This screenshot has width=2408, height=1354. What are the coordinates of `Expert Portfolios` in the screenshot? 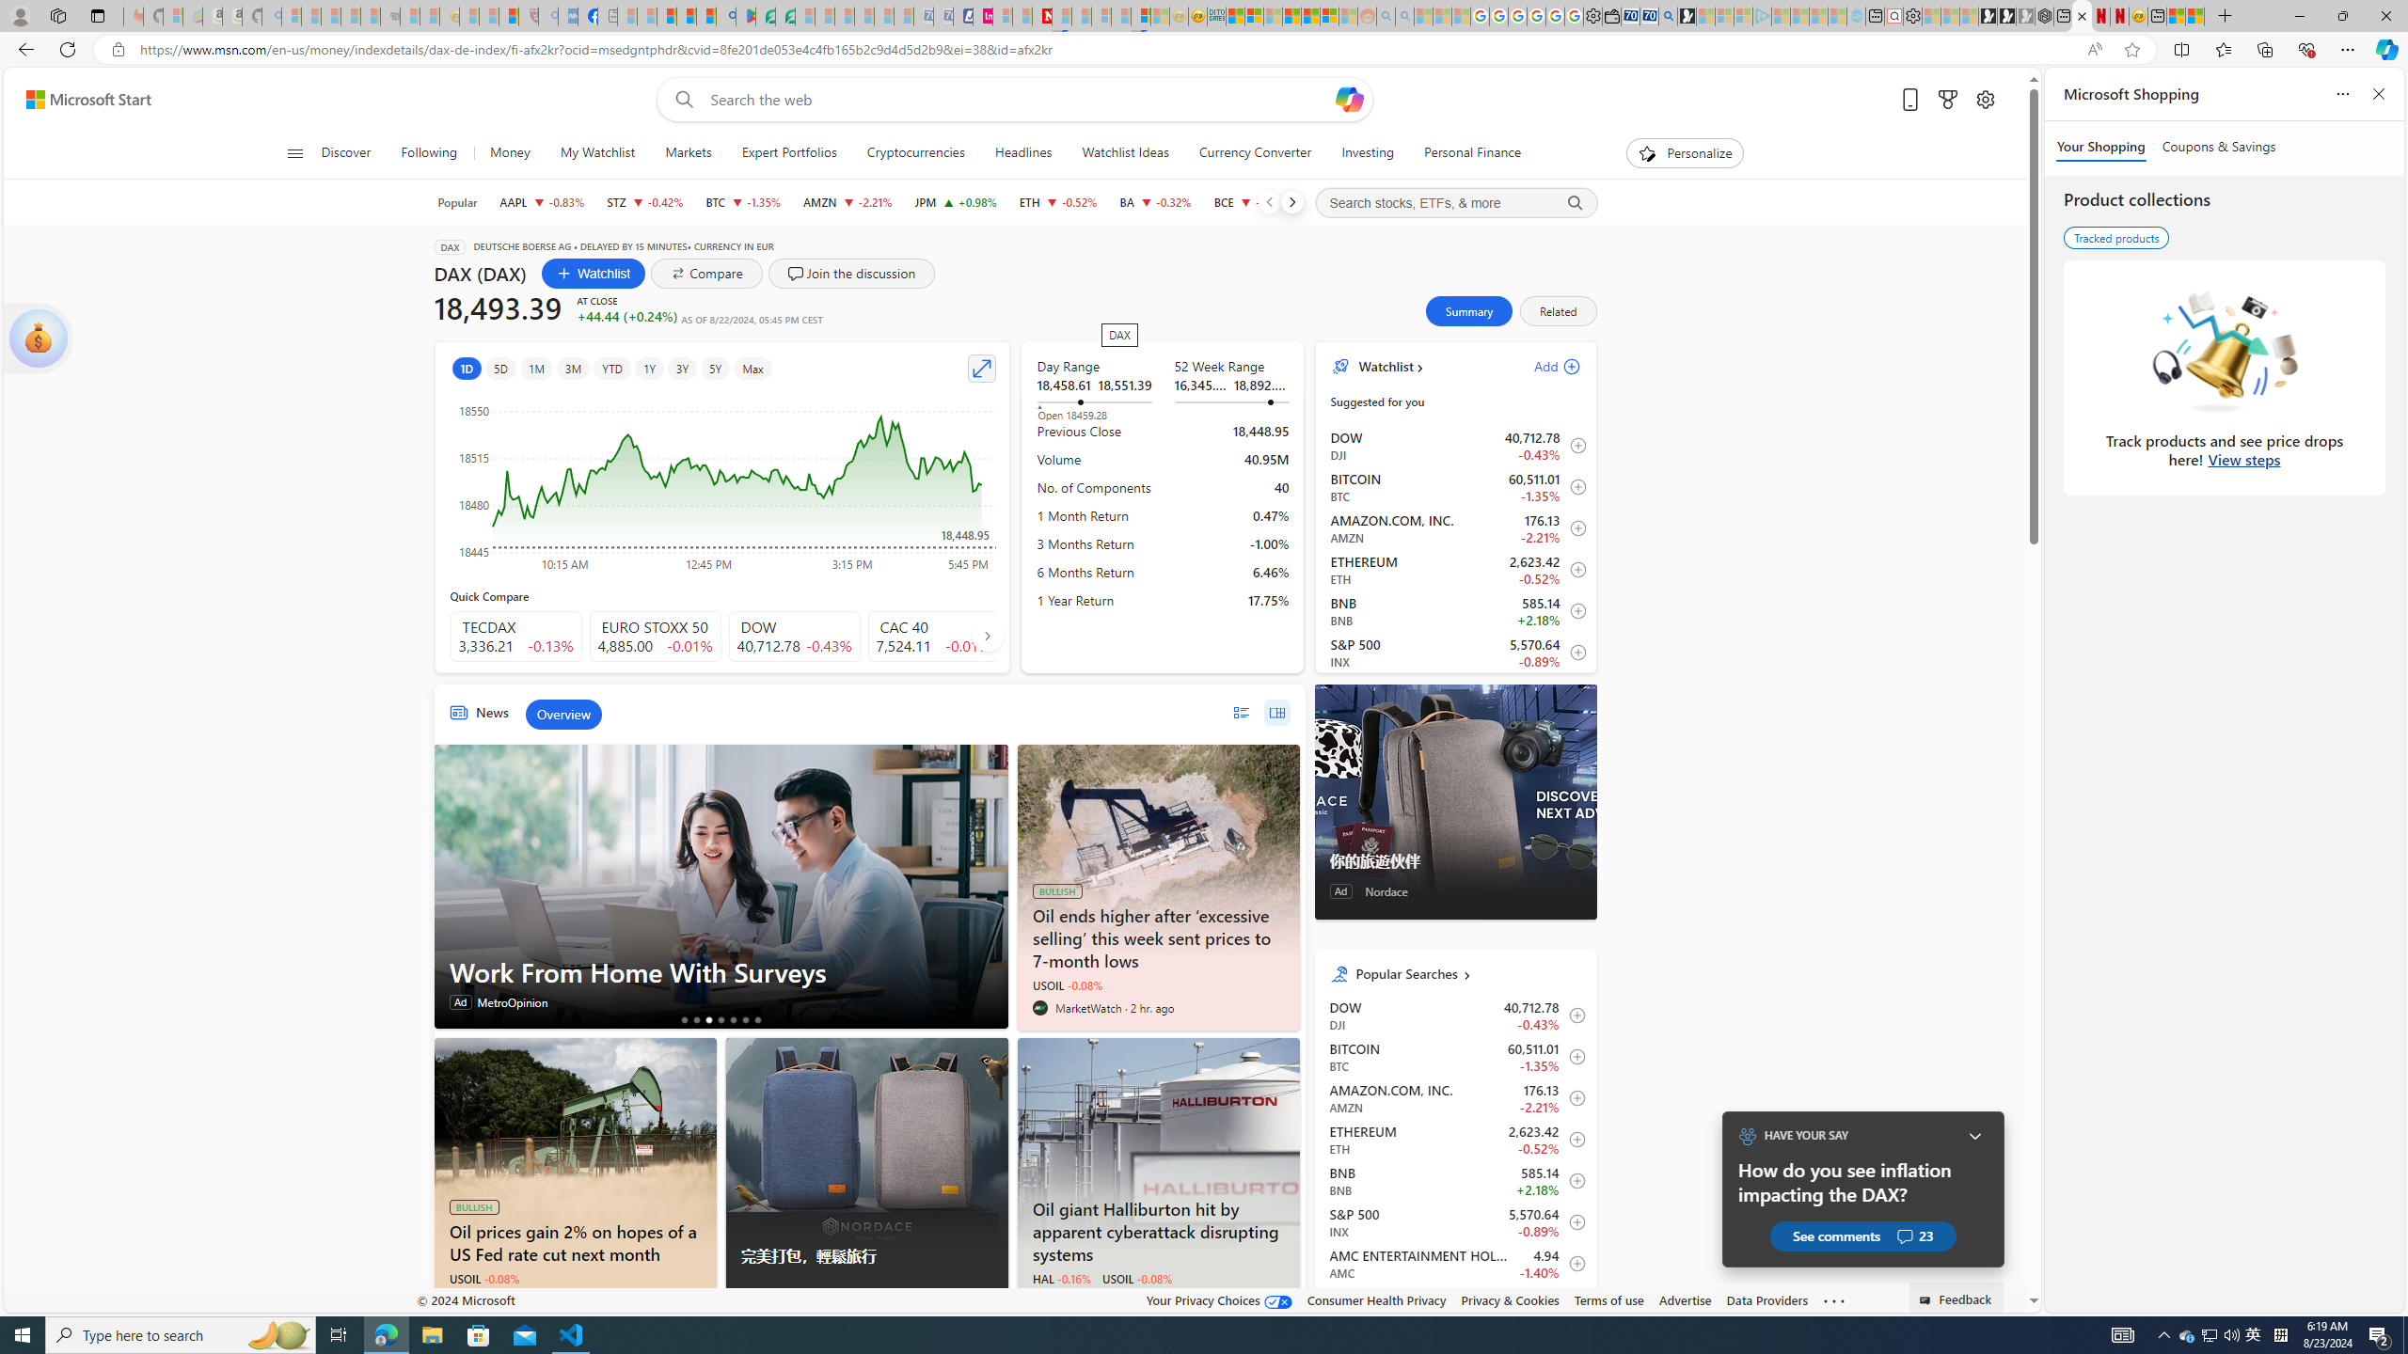 It's located at (790, 153).